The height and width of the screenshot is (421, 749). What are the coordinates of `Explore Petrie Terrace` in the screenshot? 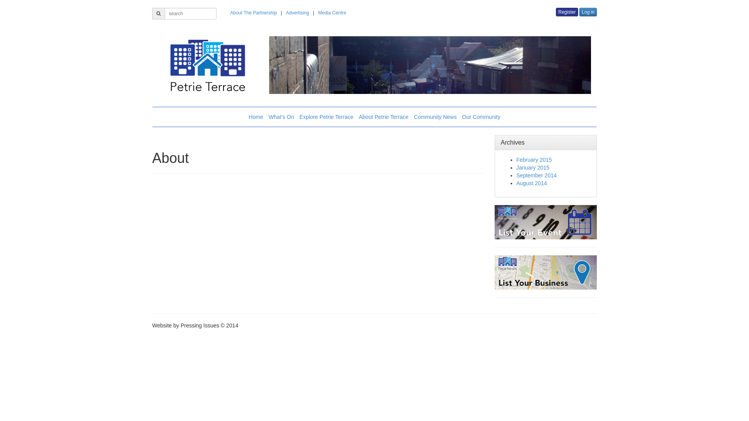 It's located at (327, 117).